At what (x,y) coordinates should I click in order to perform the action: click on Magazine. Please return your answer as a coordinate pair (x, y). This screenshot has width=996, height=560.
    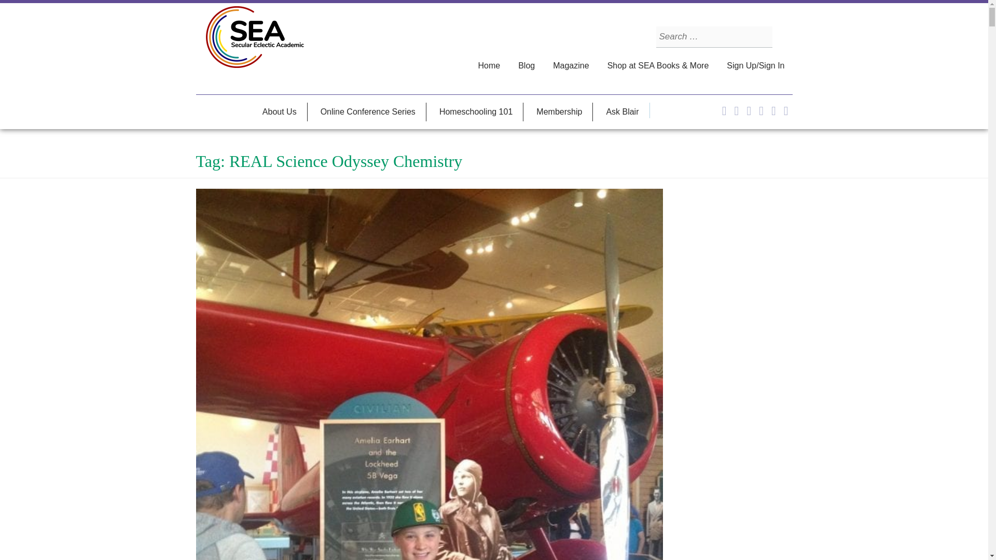
    Looking at the image, I should click on (571, 65).